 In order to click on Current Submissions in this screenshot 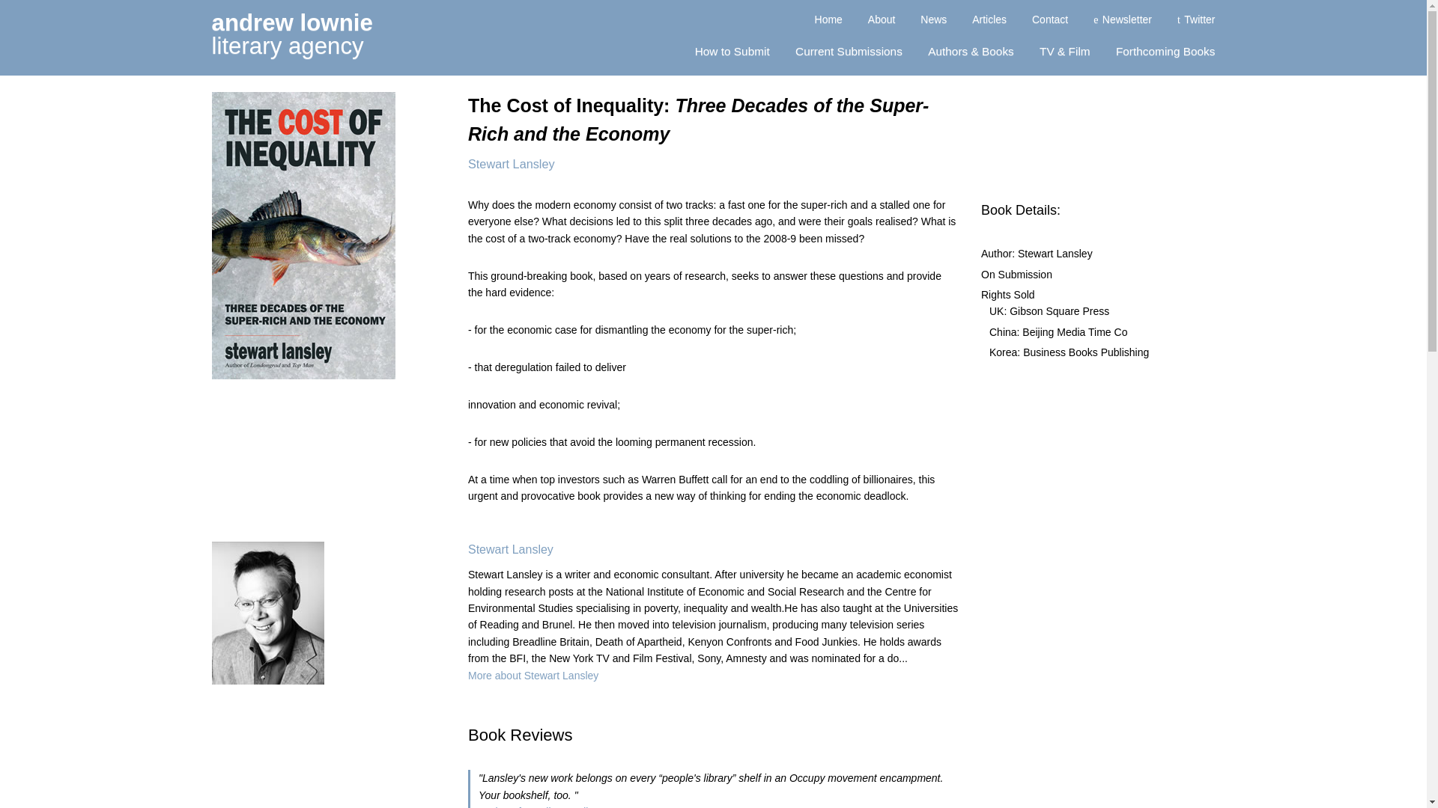, I will do `click(882, 22)`.